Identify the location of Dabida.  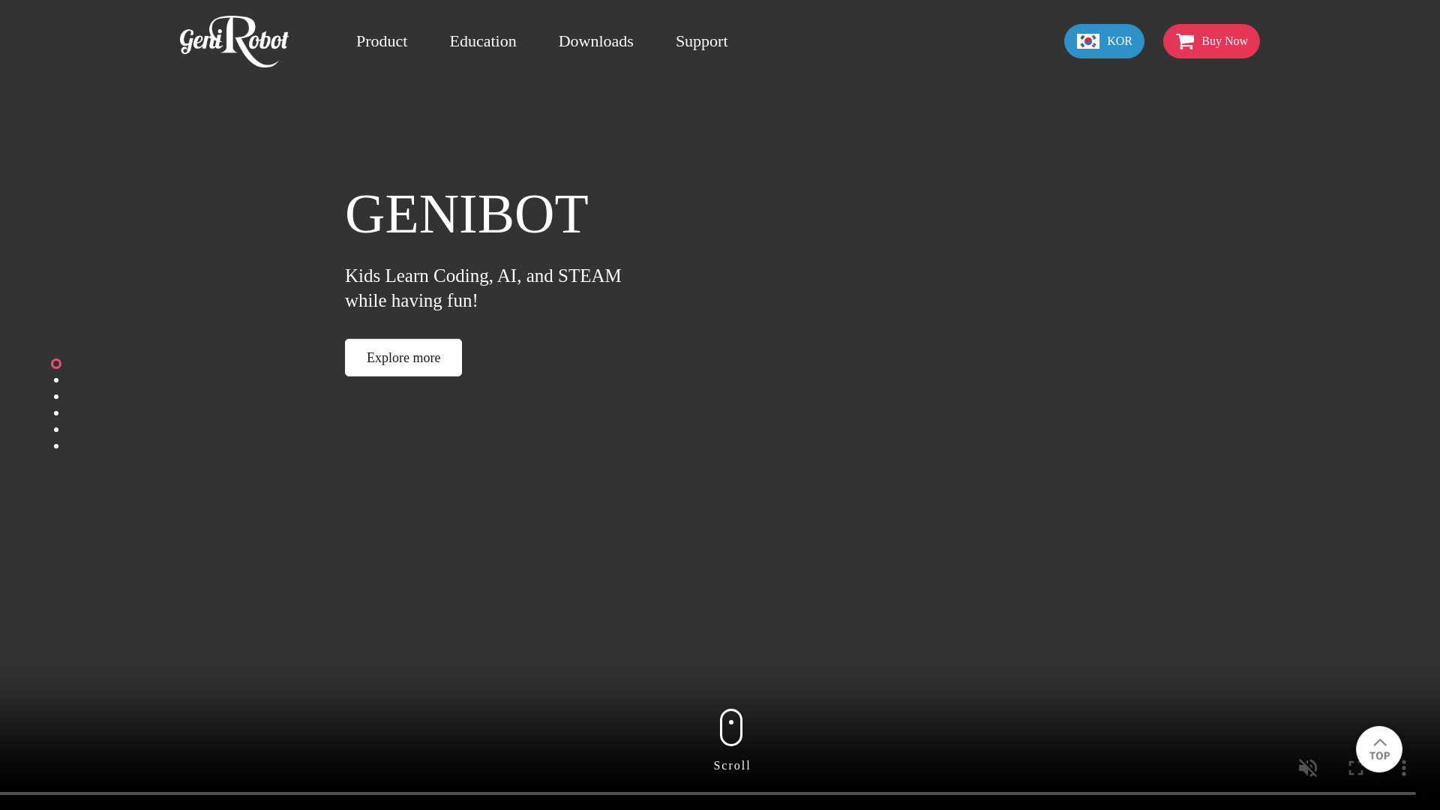
(234, 41).